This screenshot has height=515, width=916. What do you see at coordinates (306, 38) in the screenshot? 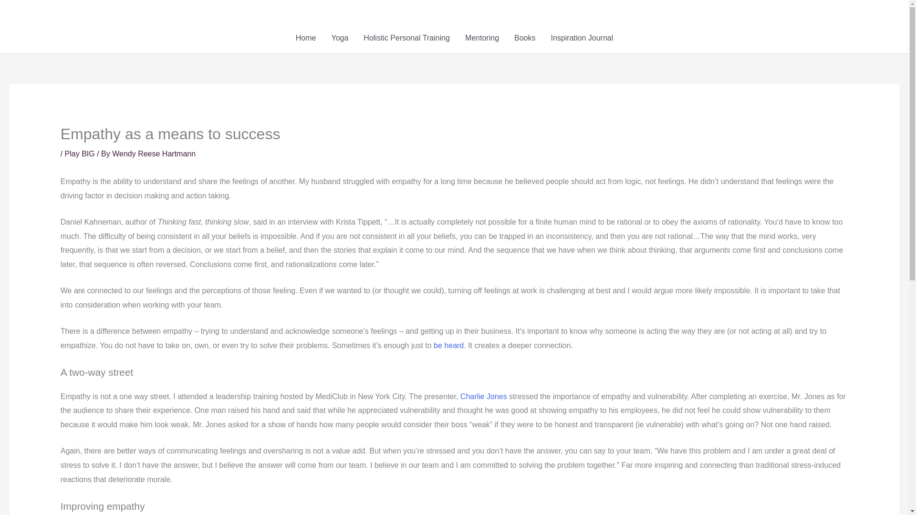
I see `Home` at bounding box center [306, 38].